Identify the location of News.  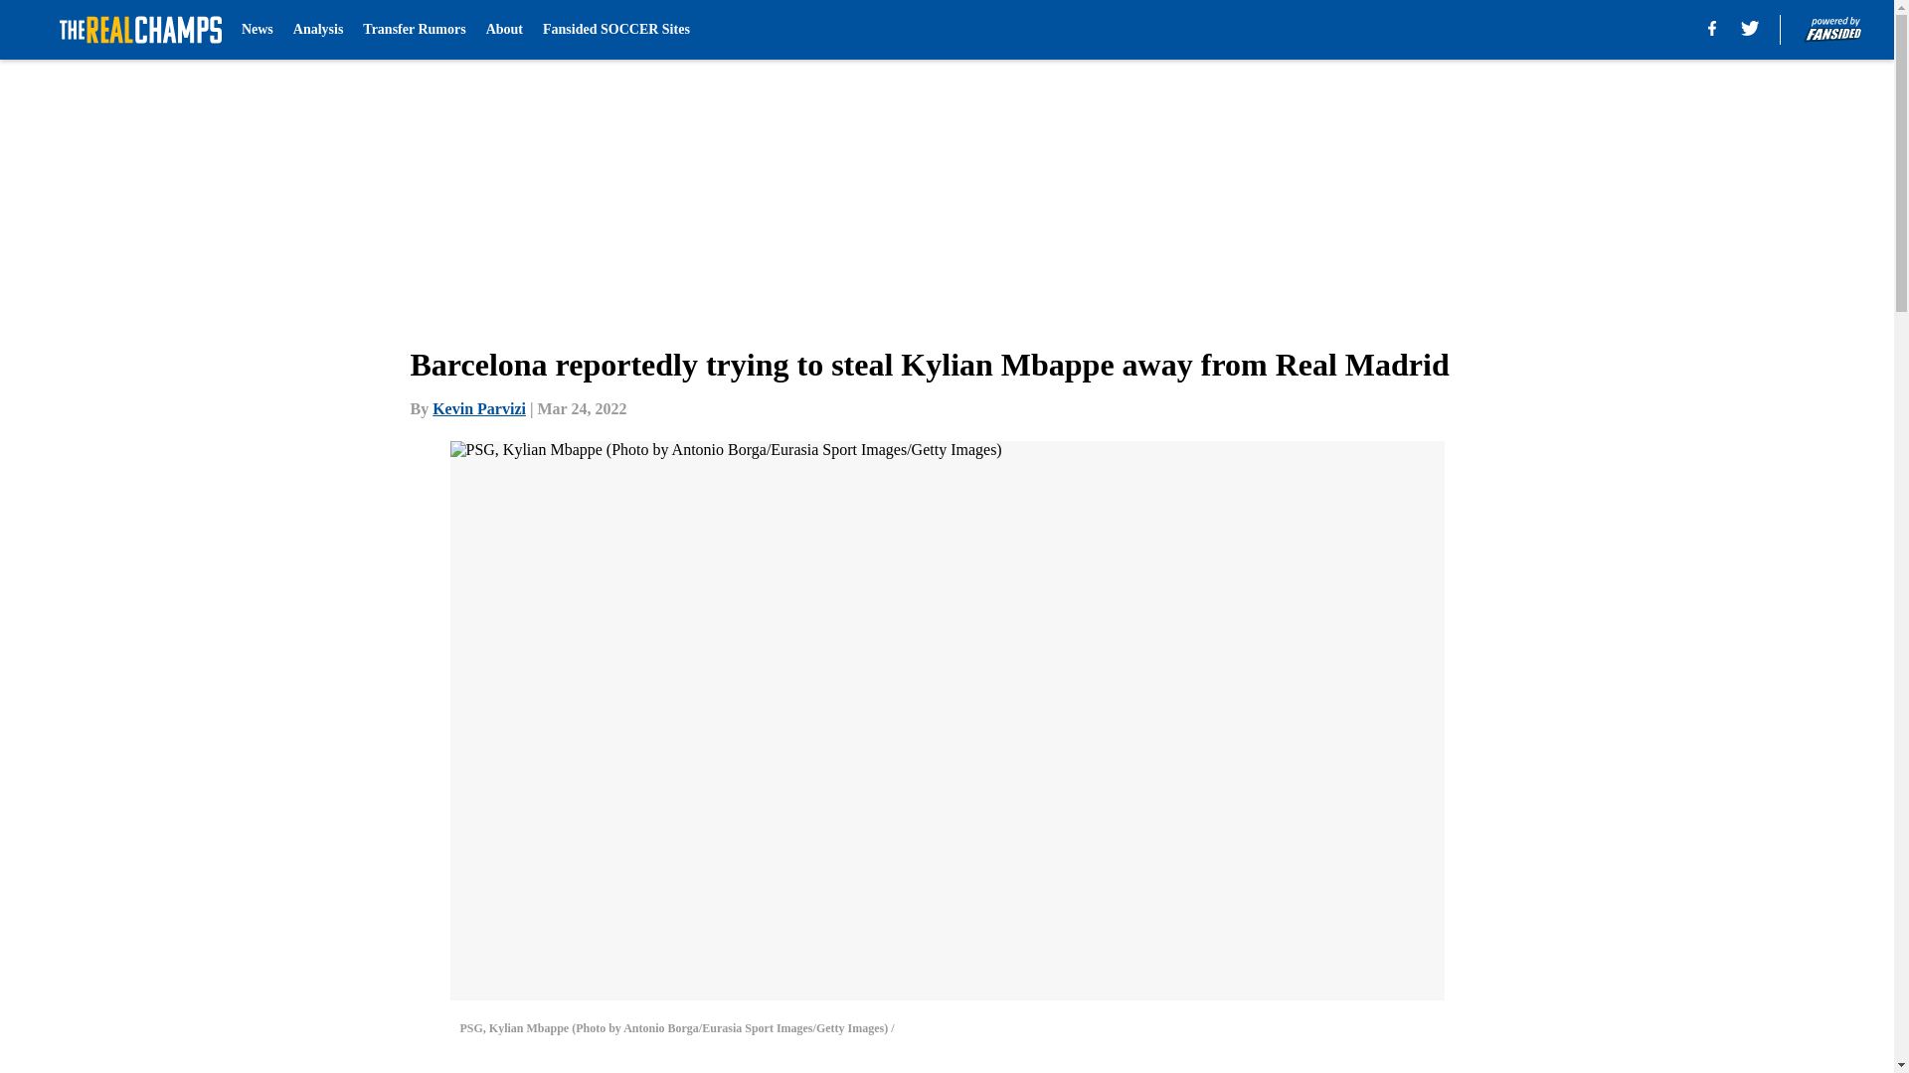
(257, 30).